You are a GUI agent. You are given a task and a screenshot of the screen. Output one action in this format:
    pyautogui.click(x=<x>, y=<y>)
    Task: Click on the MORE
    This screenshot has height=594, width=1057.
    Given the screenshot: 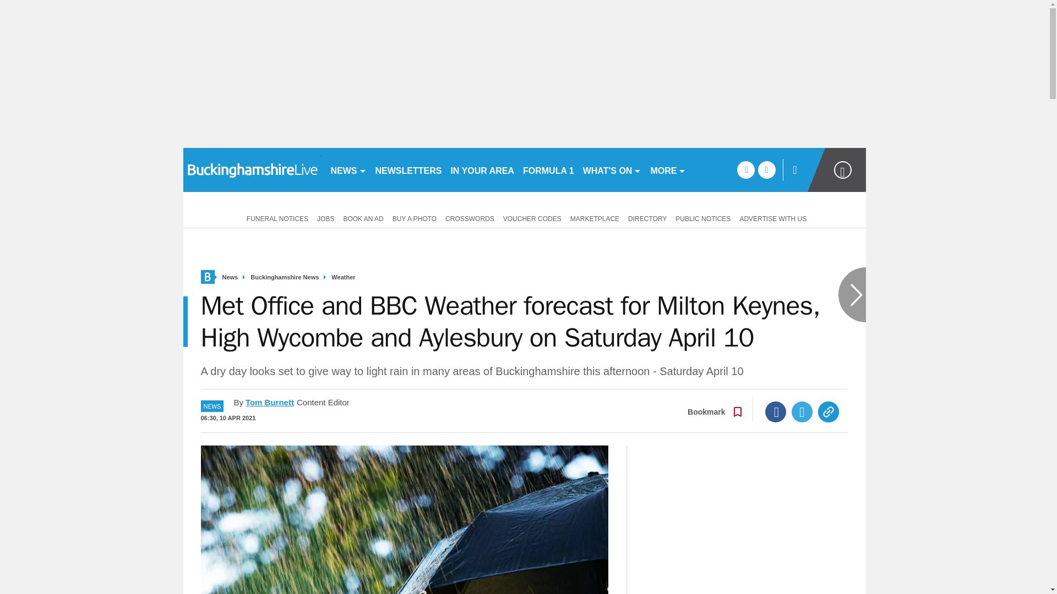 What is the action you would take?
    pyautogui.click(x=668, y=169)
    